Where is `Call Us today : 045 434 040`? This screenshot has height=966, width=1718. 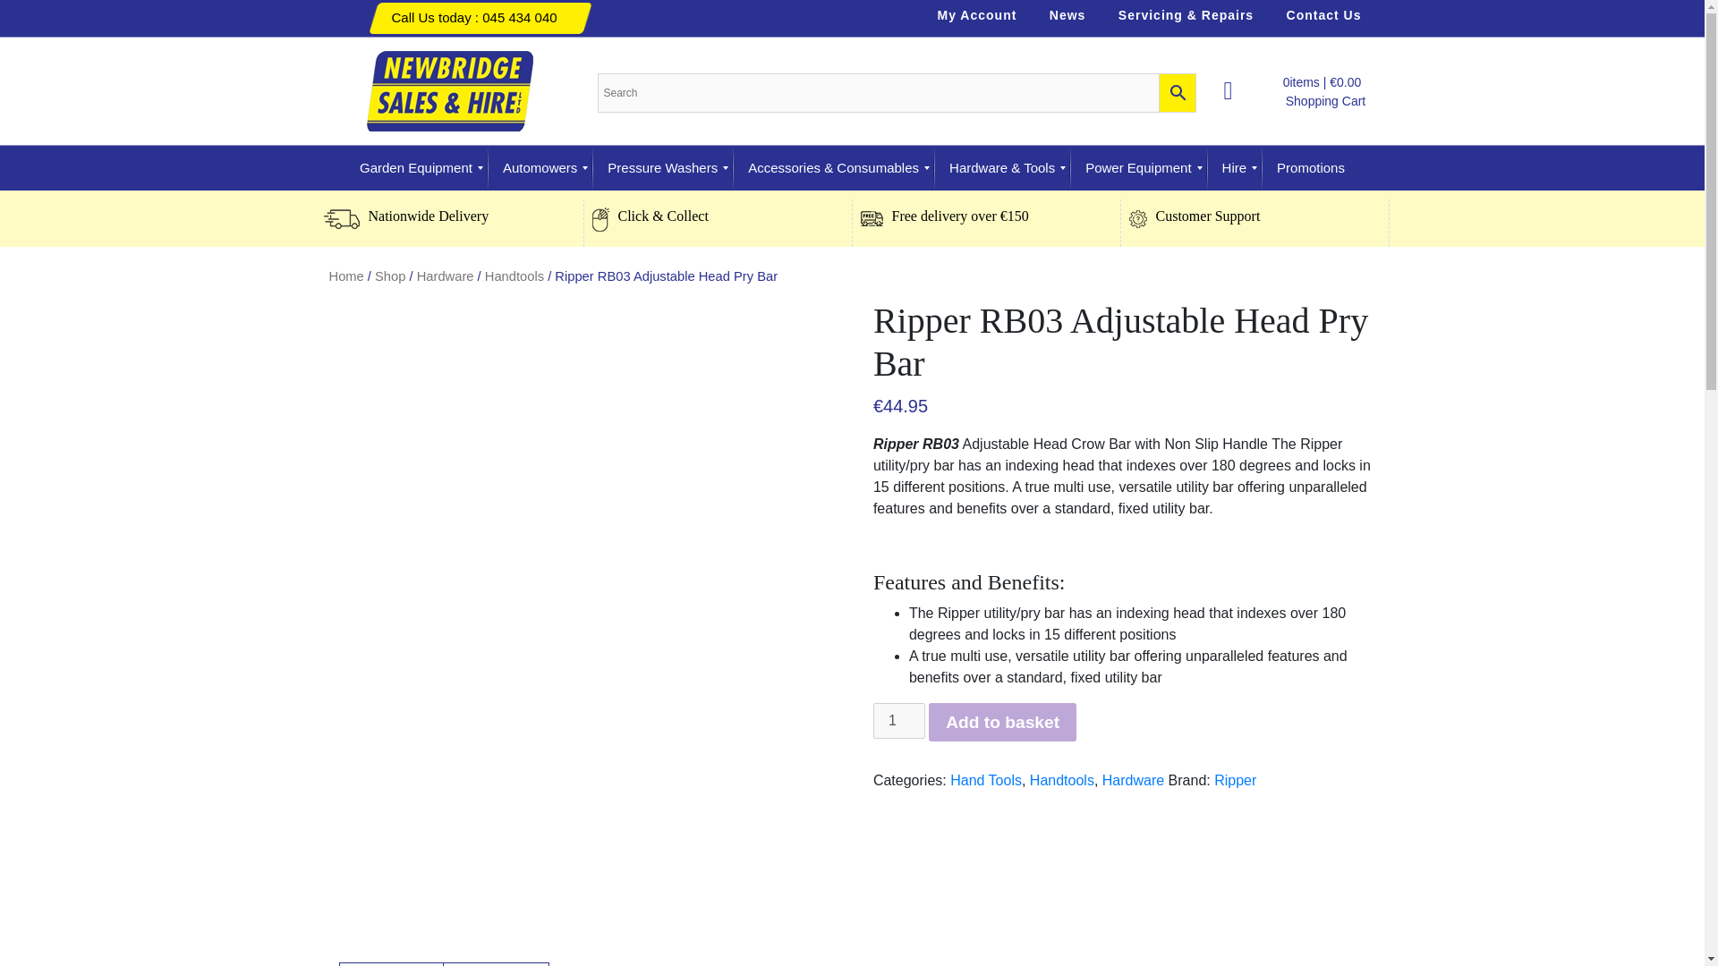 Call Us today : 045 434 040 is located at coordinates (474, 17).